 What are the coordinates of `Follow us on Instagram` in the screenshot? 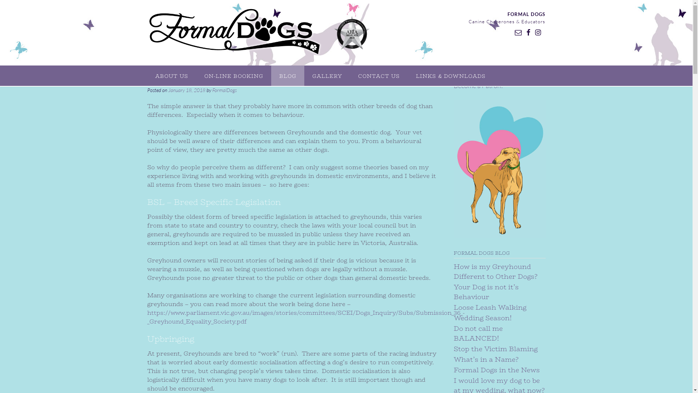 It's located at (538, 32).